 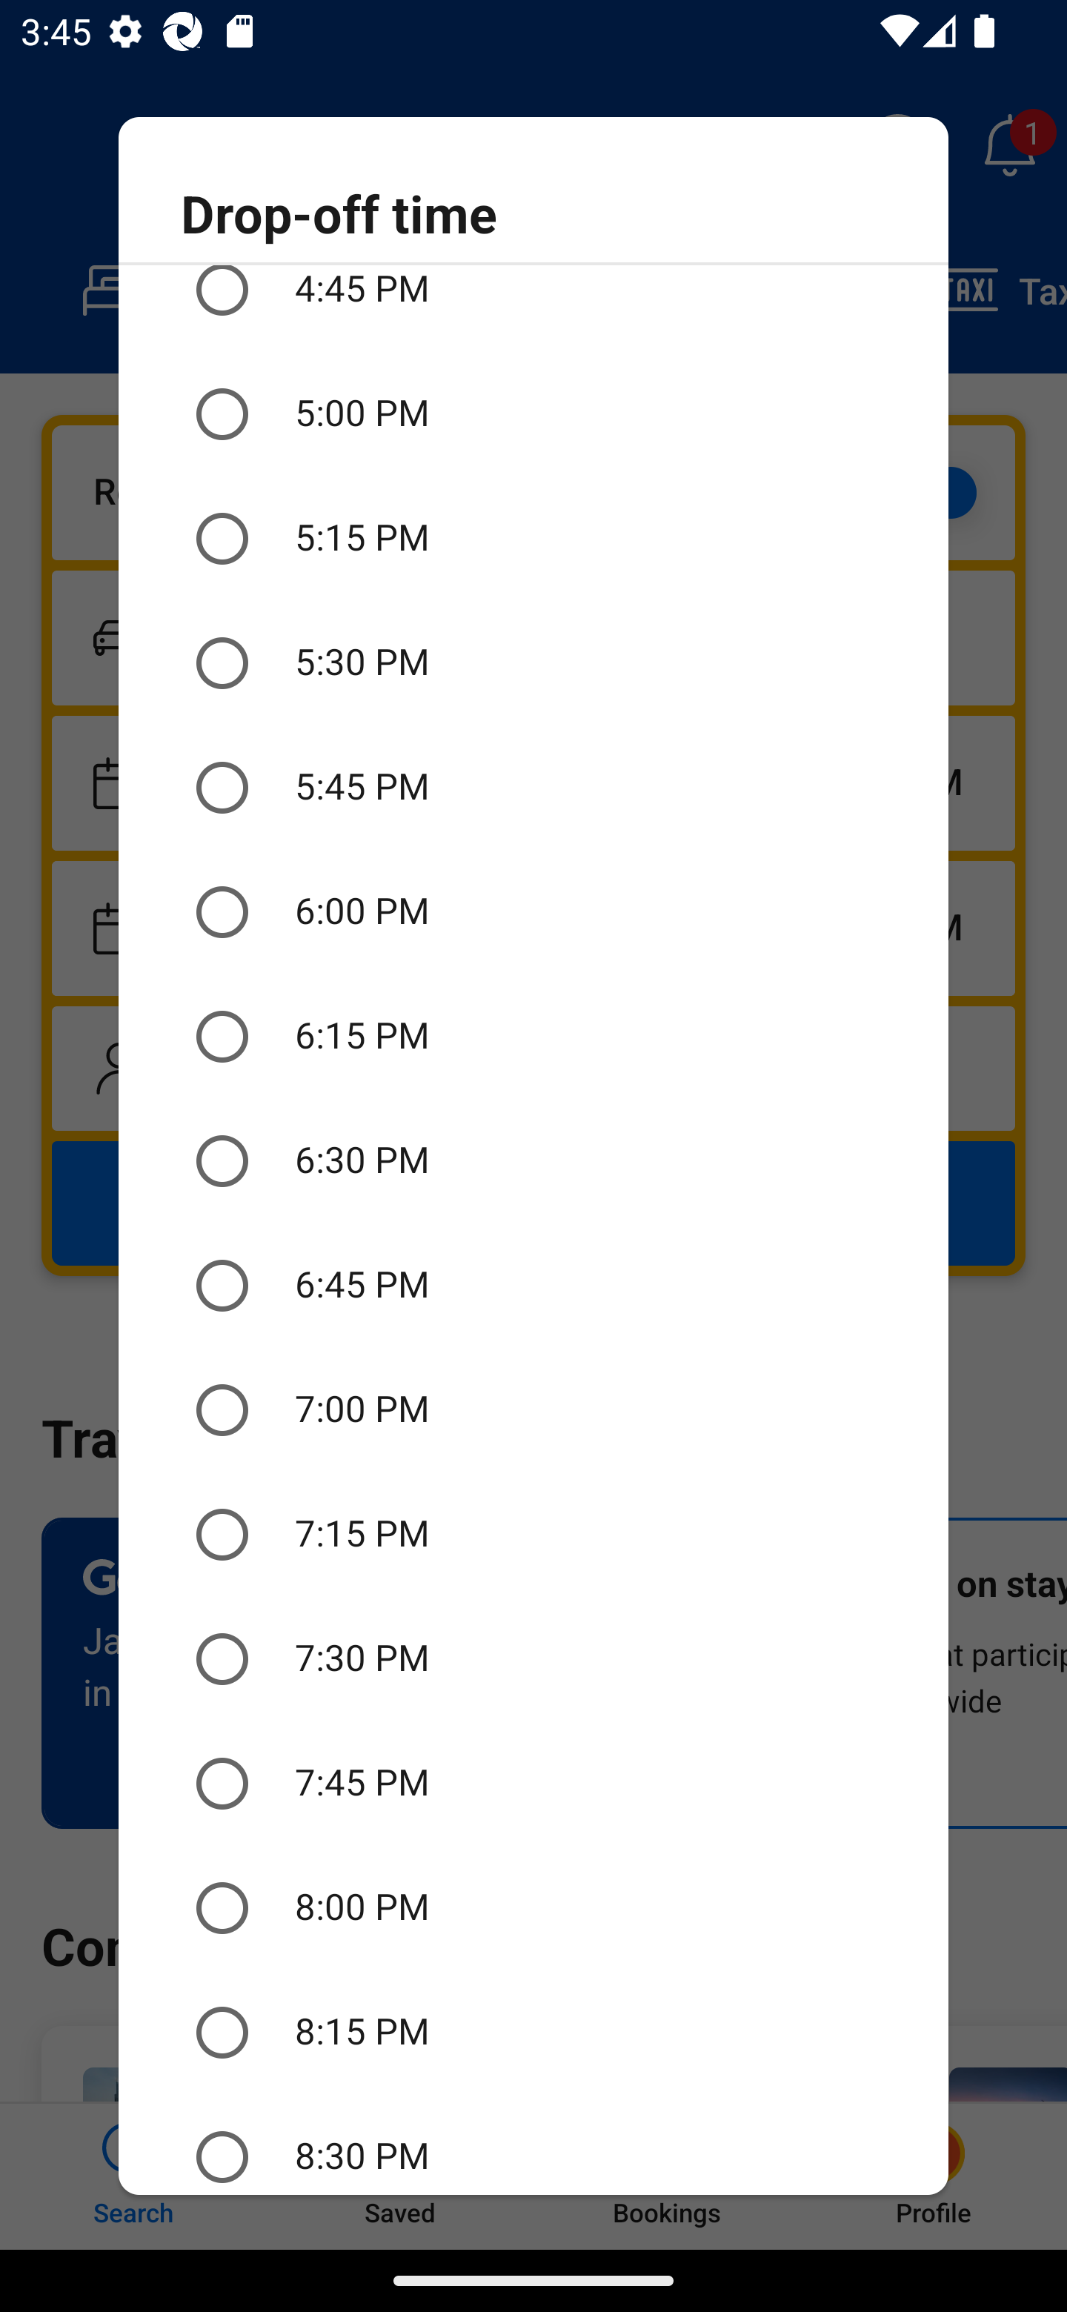 I want to click on 7:45 PM, so click(x=533, y=1783).